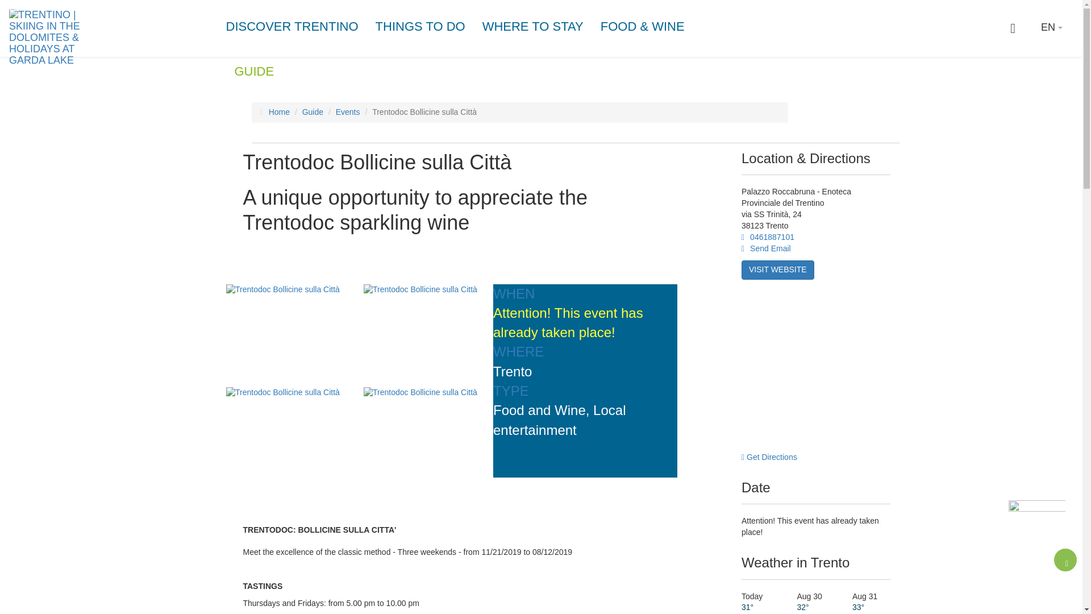 Image resolution: width=1091 pixels, height=614 pixels. I want to click on WHERE TO STAY, so click(533, 26).